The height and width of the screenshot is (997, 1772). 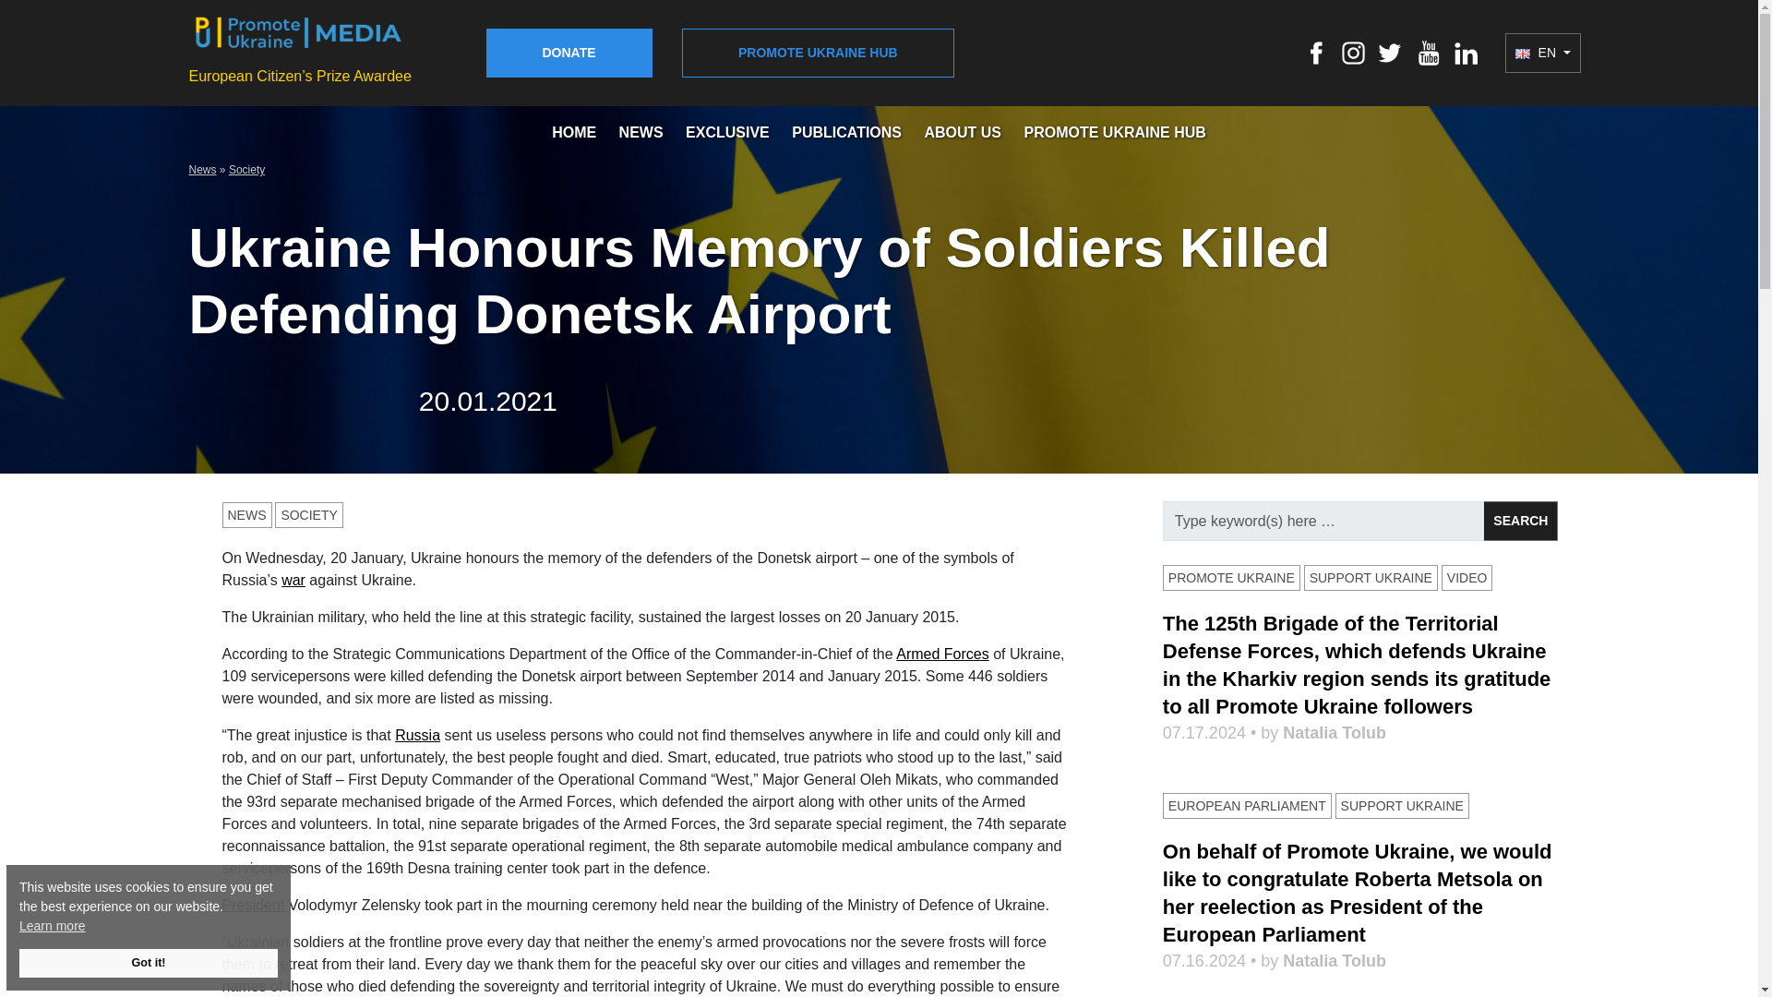 What do you see at coordinates (569, 54) in the screenshot?
I see `DONATE` at bounding box center [569, 54].